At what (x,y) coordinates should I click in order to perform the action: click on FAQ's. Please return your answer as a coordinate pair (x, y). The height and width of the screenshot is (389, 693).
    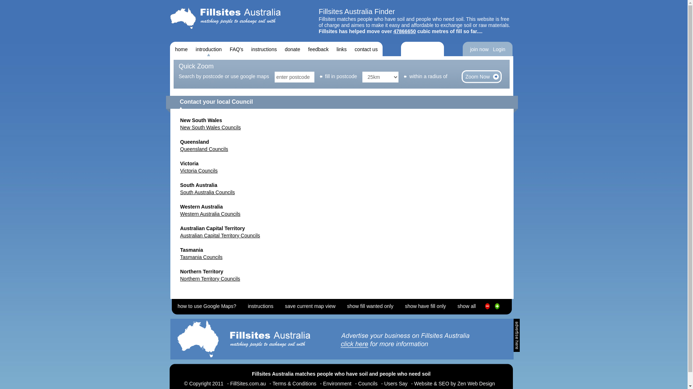
    Looking at the image, I should click on (236, 49).